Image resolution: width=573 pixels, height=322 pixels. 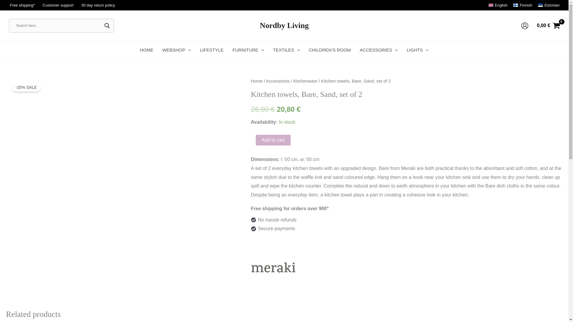 What do you see at coordinates (58, 5) in the screenshot?
I see `Customer support` at bounding box center [58, 5].